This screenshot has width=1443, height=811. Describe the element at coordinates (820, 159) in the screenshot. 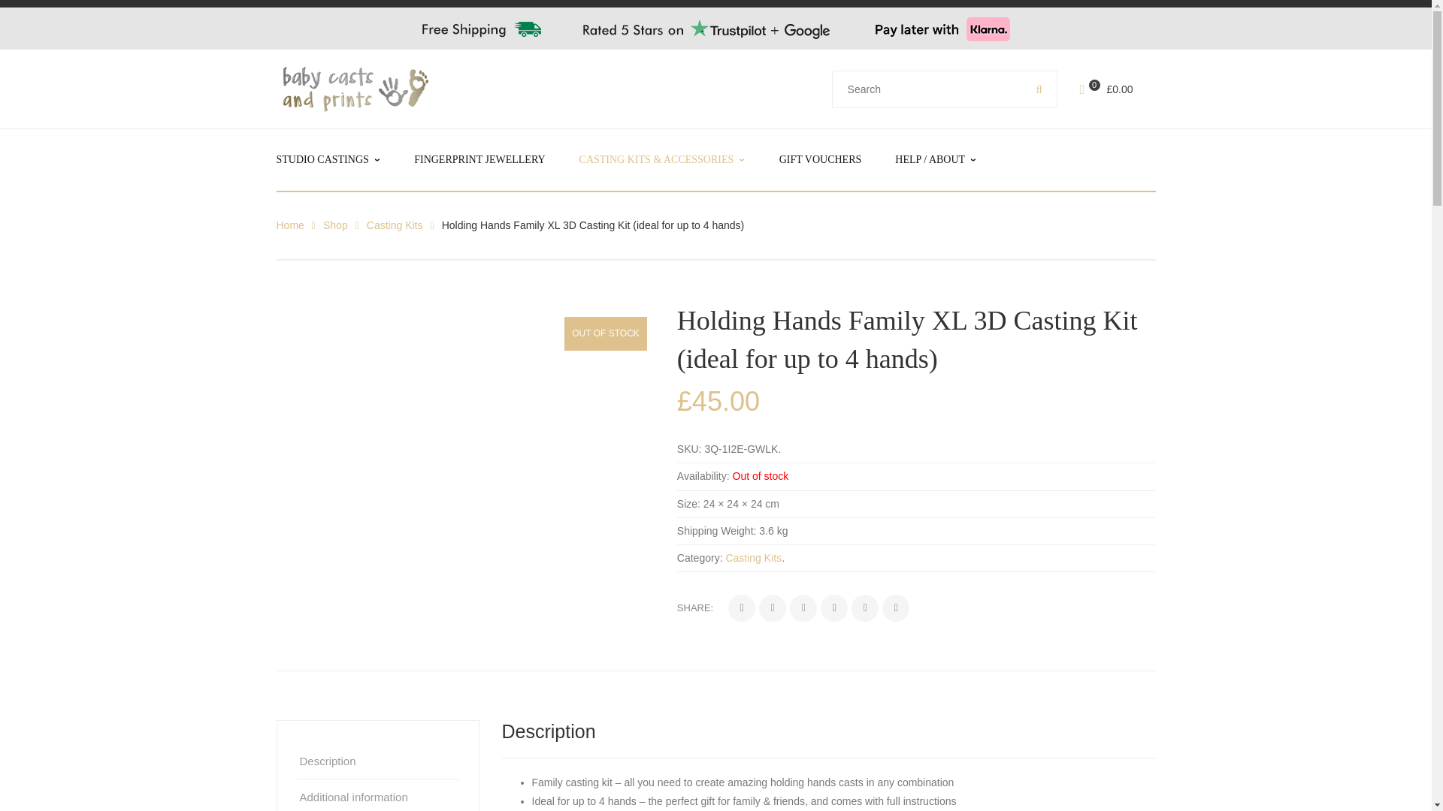

I see `GIFT VOUCHERS` at that location.